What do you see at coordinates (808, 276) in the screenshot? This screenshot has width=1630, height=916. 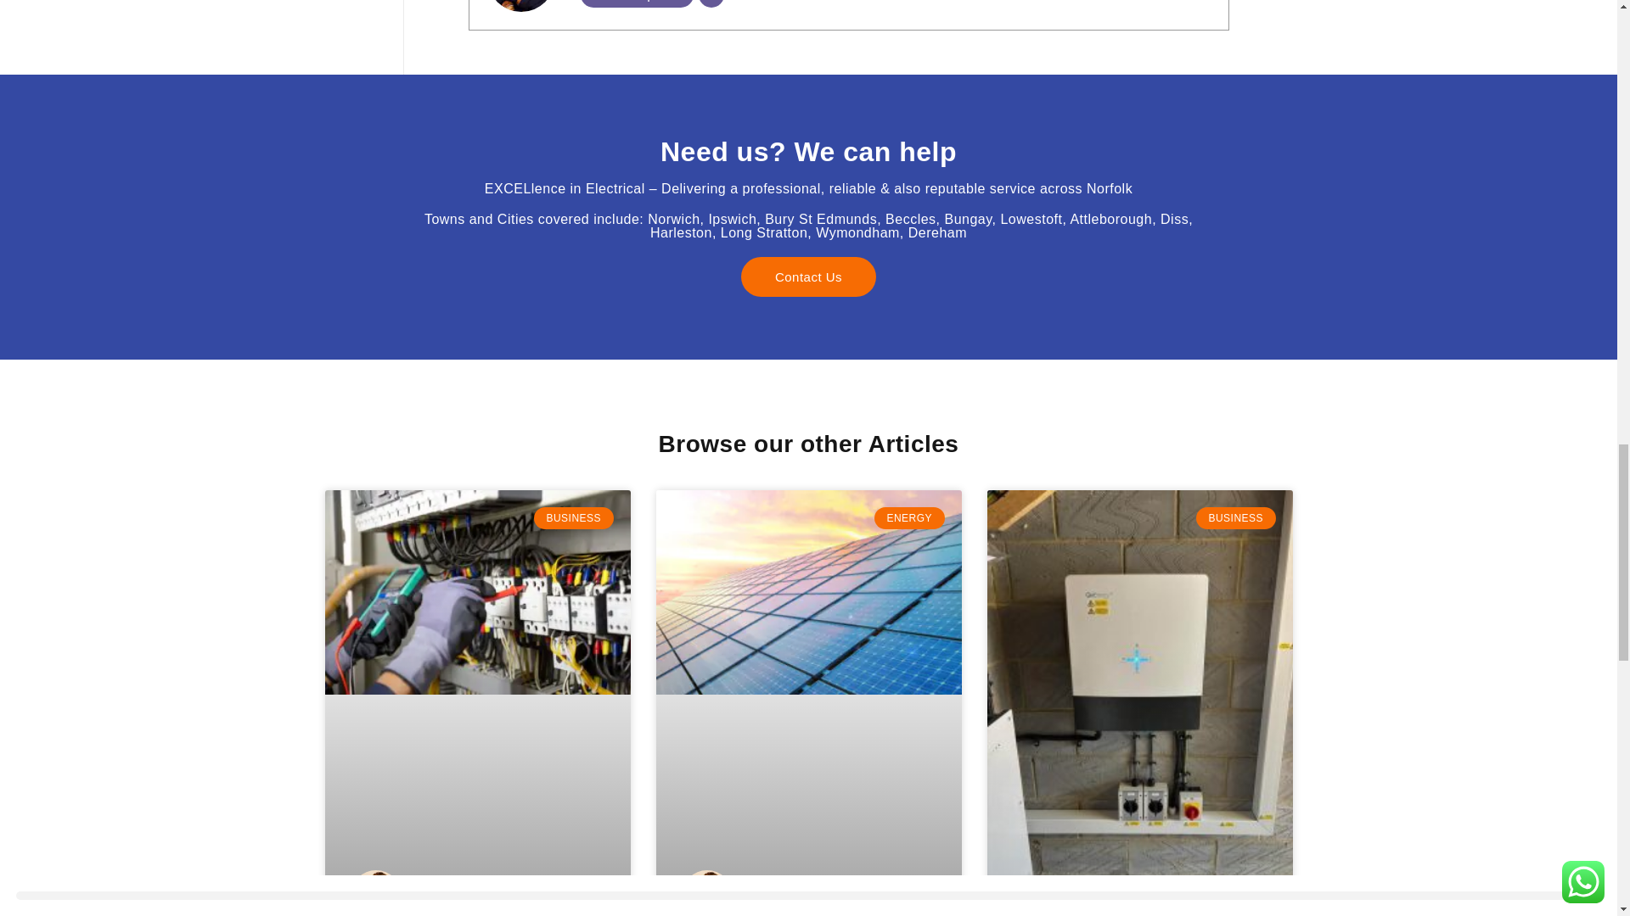 I see `Contact Us` at bounding box center [808, 276].